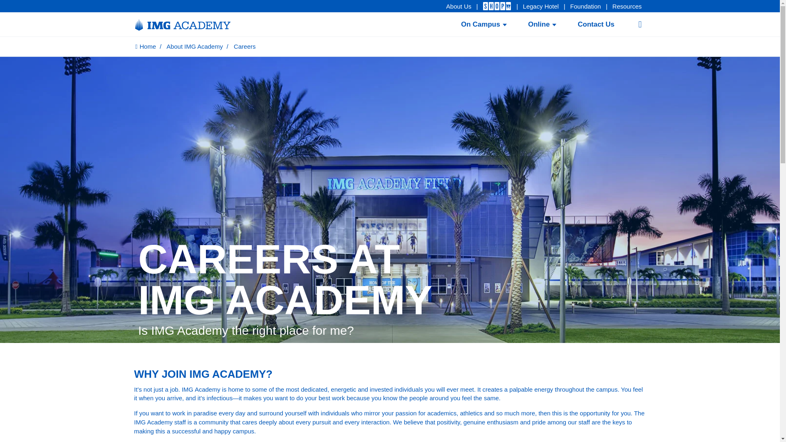 The height and width of the screenshot is (442, 786). Describe the element at coordinates (585, 7) in the screenshot. I see `Give back through the foundation at IMG Academy` at that location.